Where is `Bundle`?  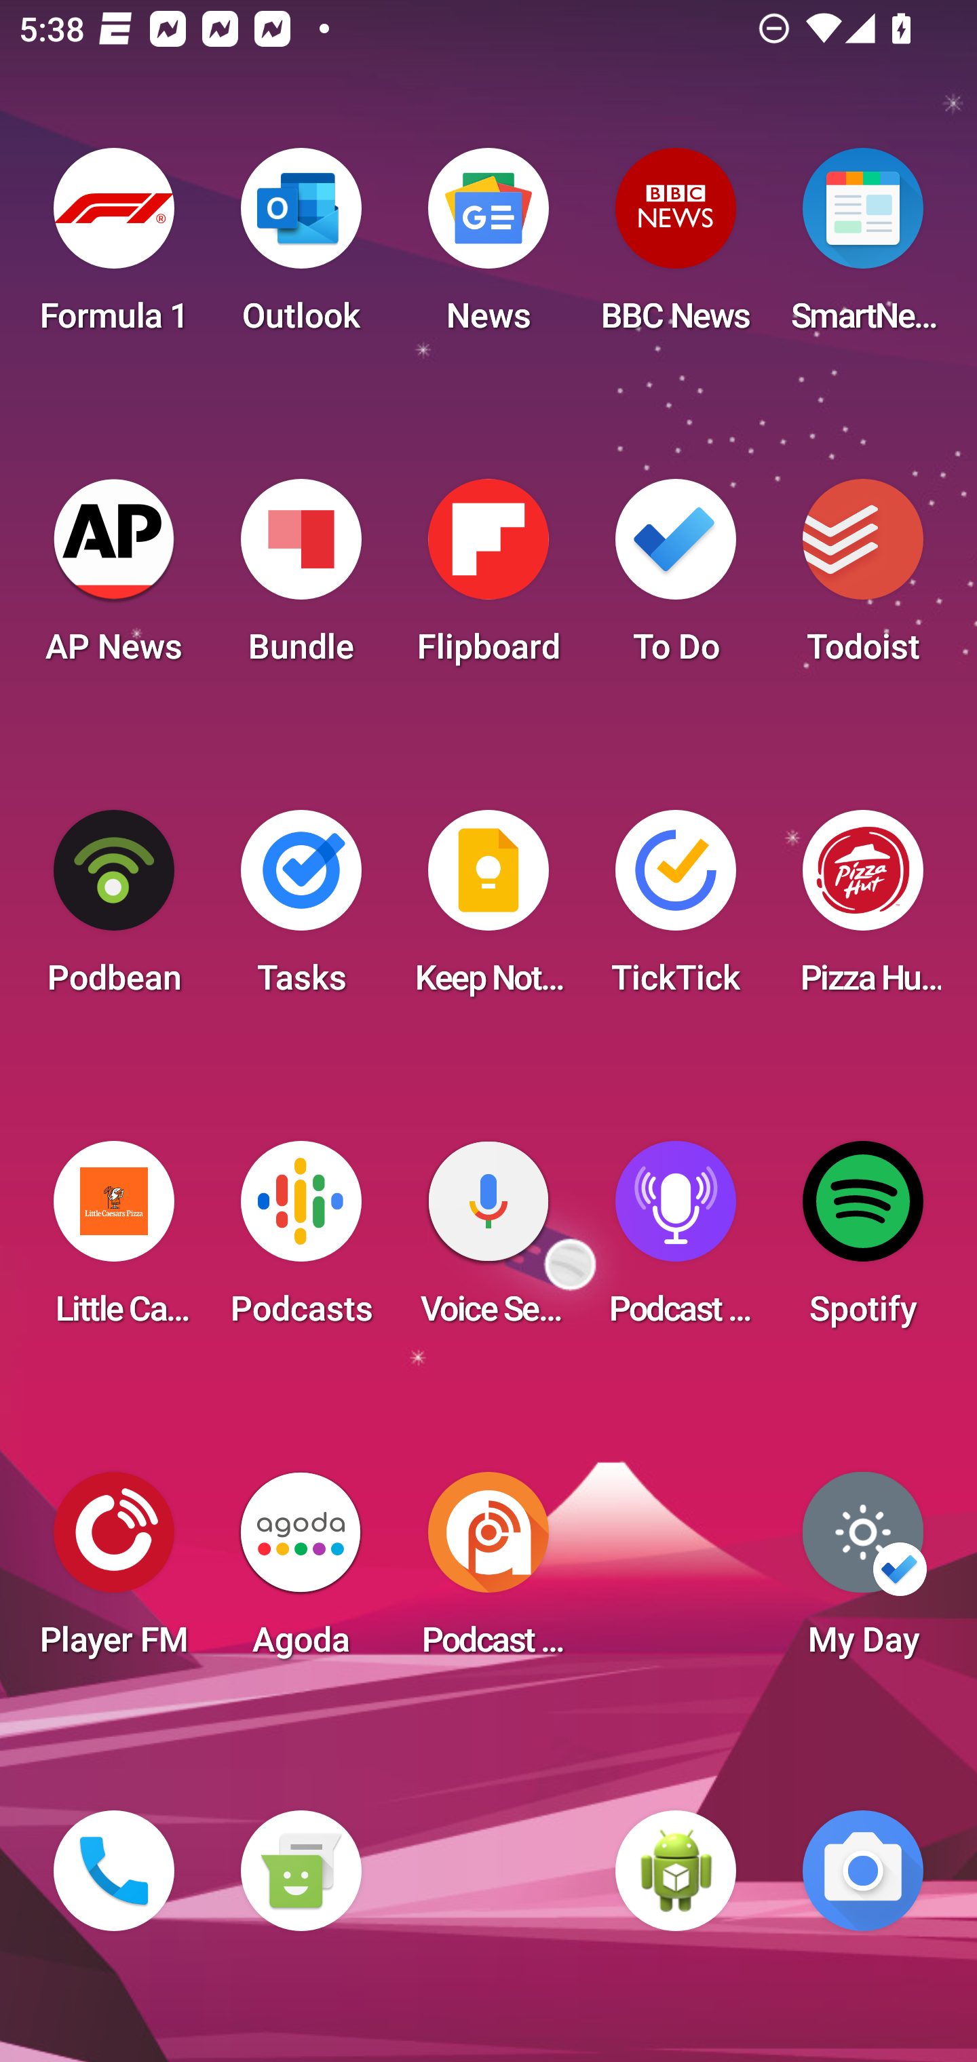 Bundle is located at coordinates (301, 579).